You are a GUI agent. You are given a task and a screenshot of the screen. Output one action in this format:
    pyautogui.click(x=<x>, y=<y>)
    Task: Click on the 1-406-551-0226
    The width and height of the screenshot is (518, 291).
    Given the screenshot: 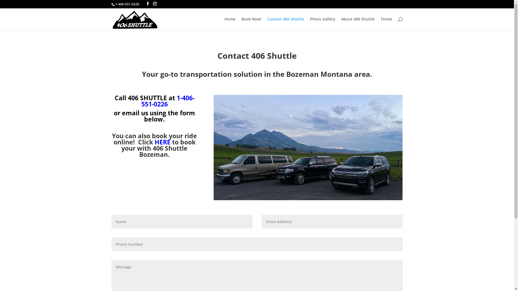 What is the action you would take?
    pyautogui.click(x=127, y=4)
    